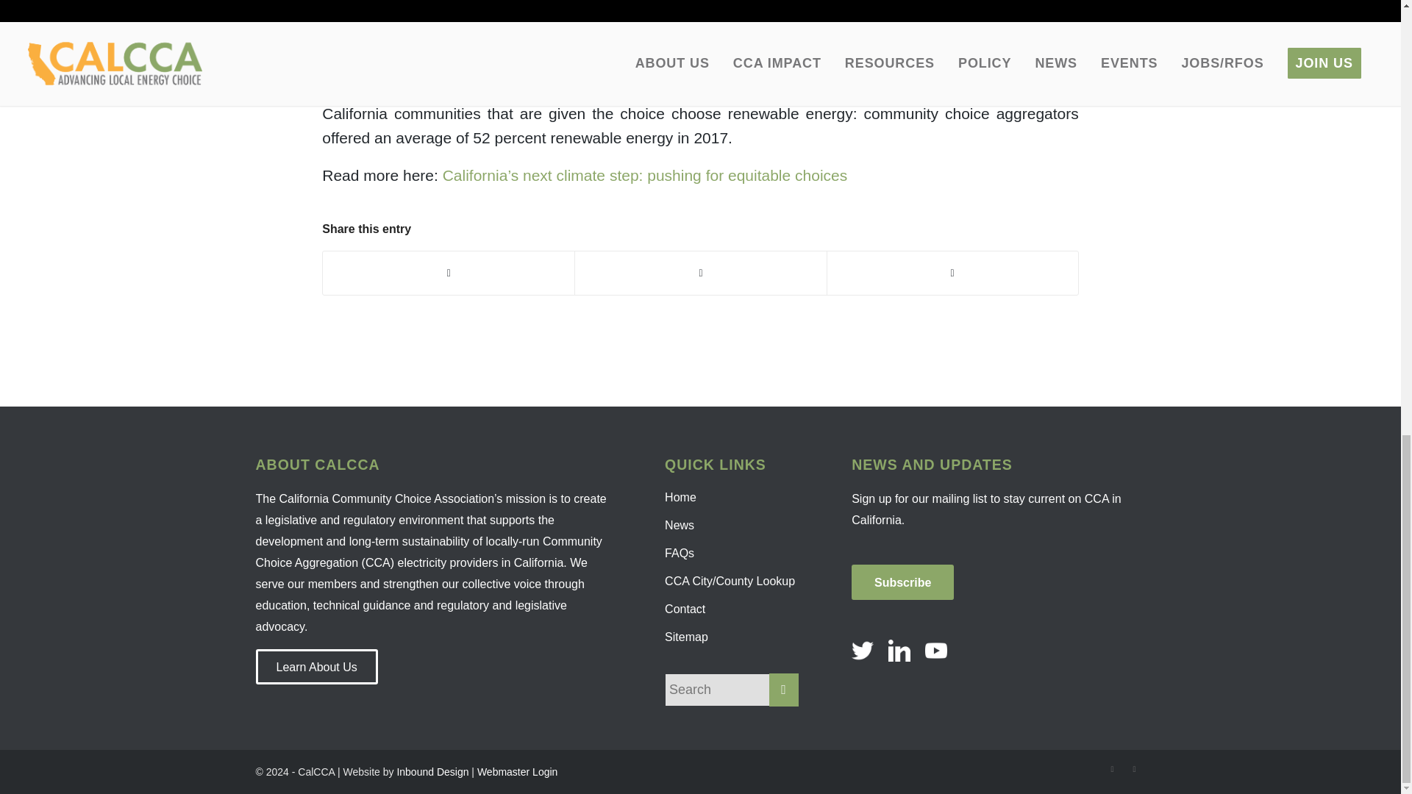 The height and width of the screenshot is (794, 1412). What do you see at coordinates (732, 554) in the screenshot?
I see `FAQs` at bounding box center [732, 554].